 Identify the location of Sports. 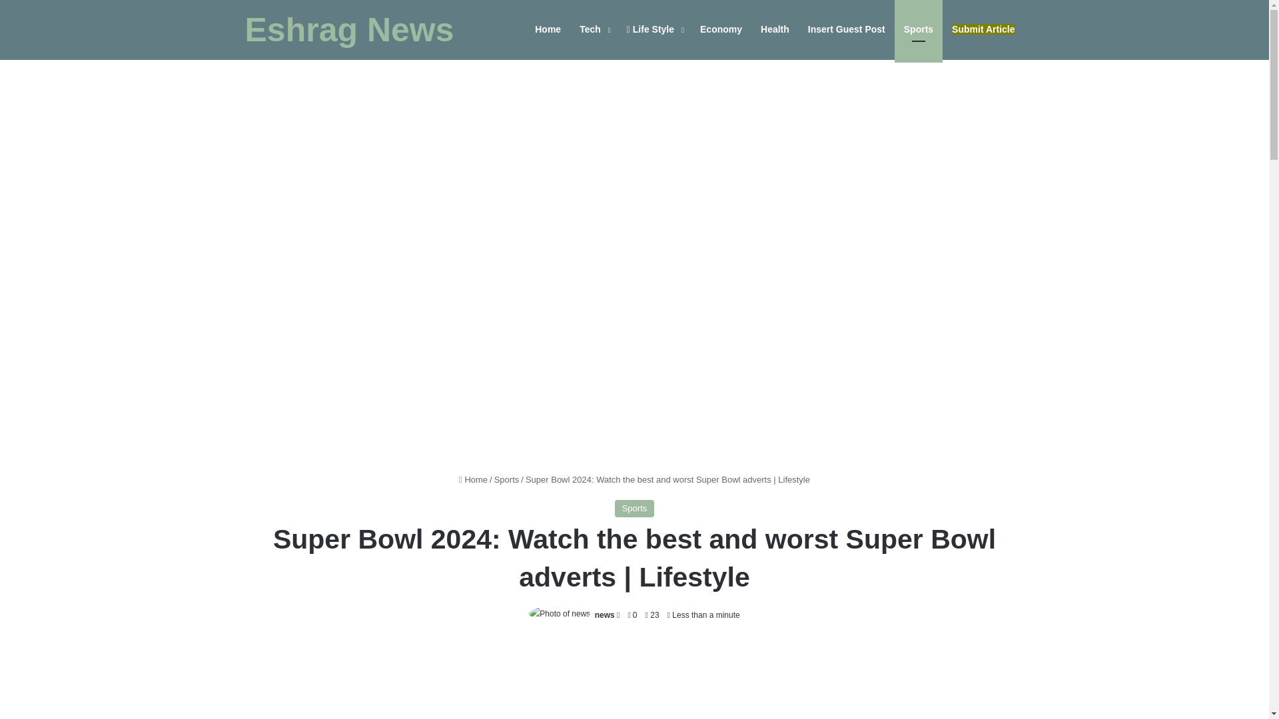
(635, 508).